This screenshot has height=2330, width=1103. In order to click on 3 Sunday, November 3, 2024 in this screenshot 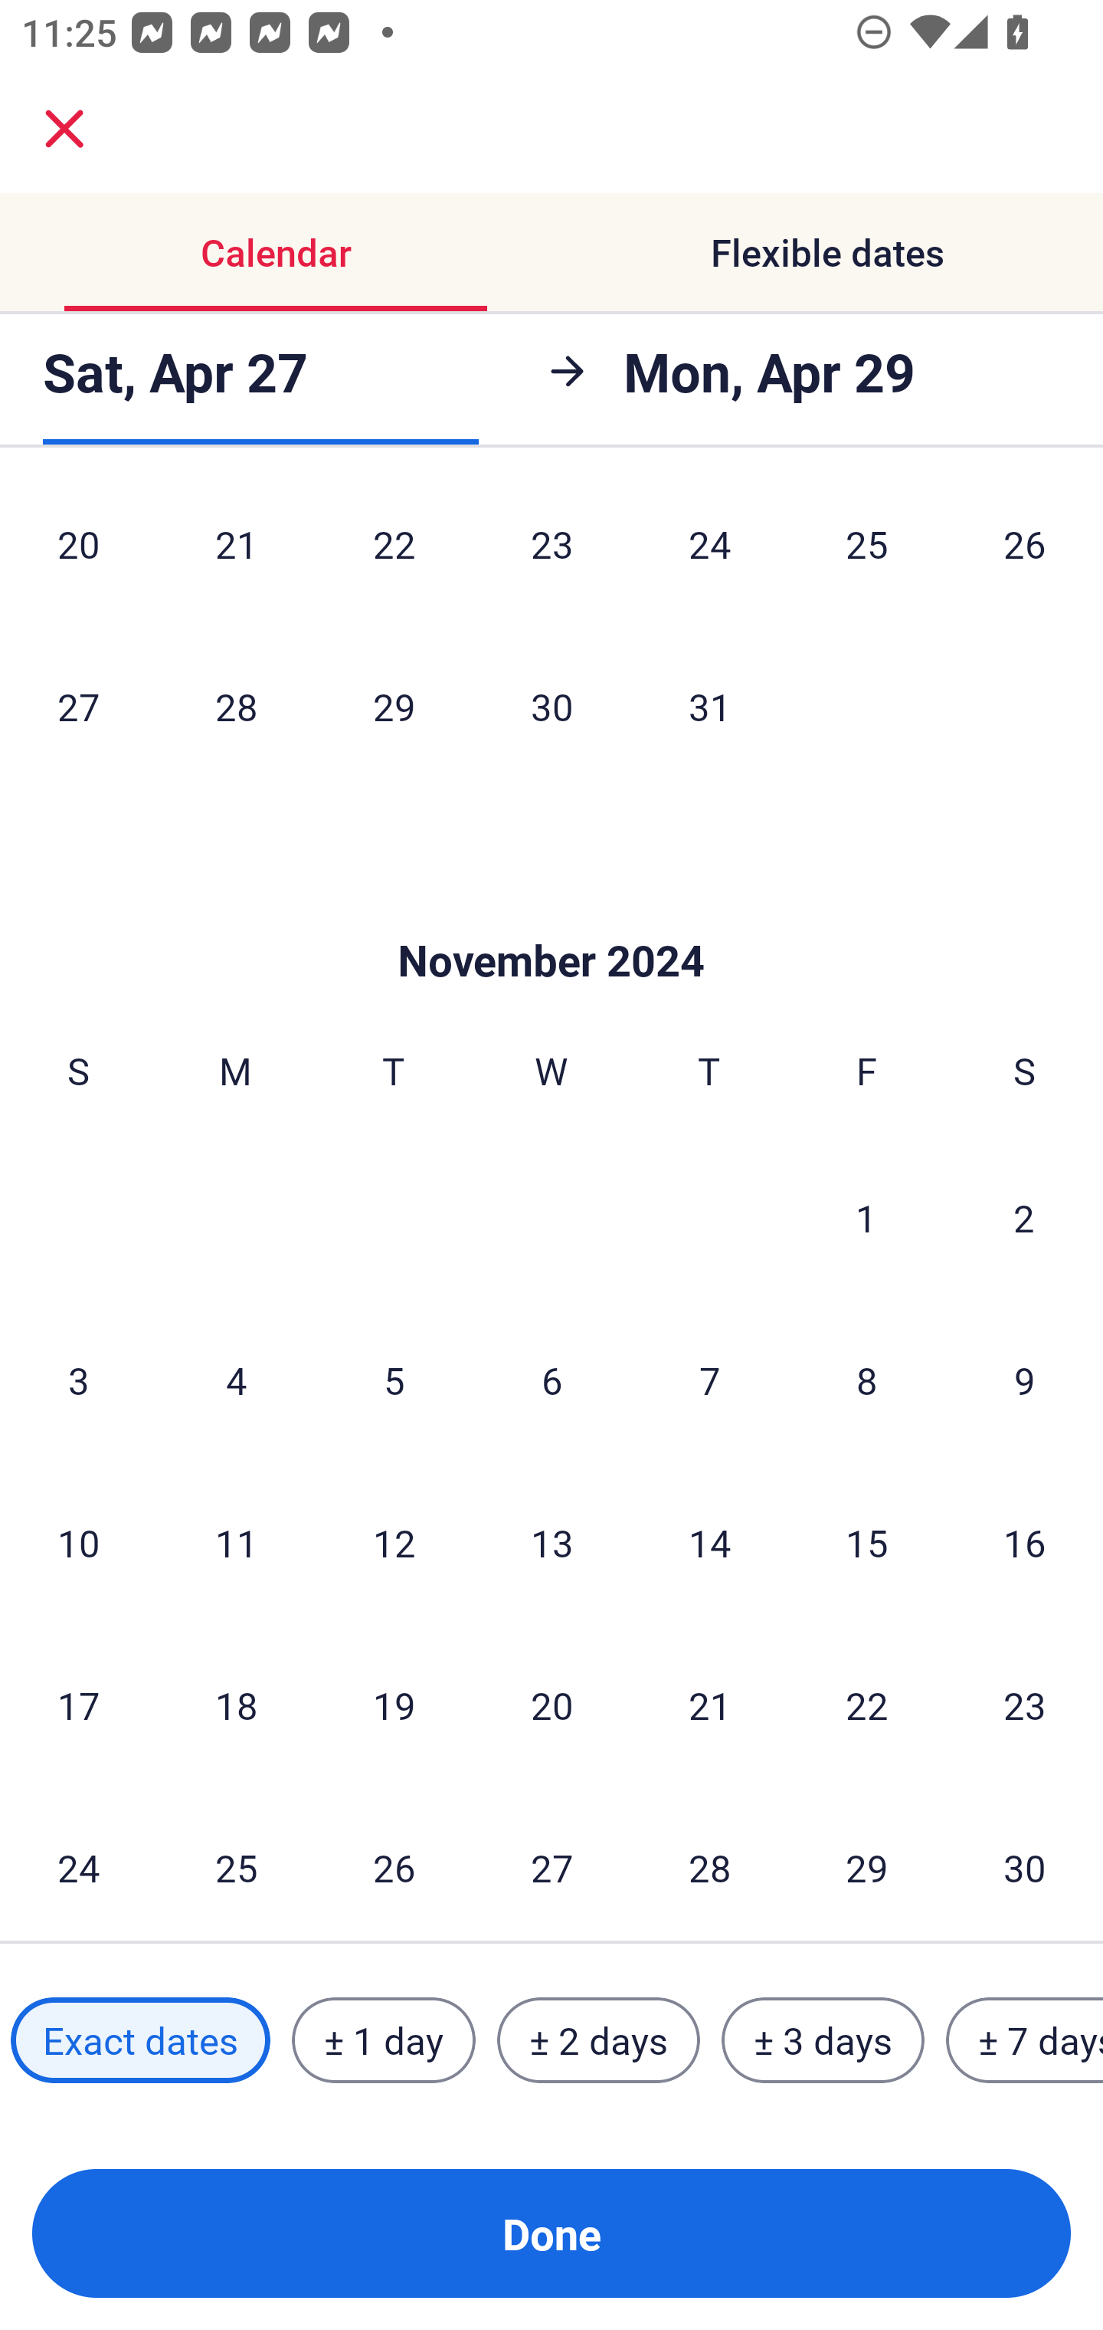, I will do `click(78, 1380)`.